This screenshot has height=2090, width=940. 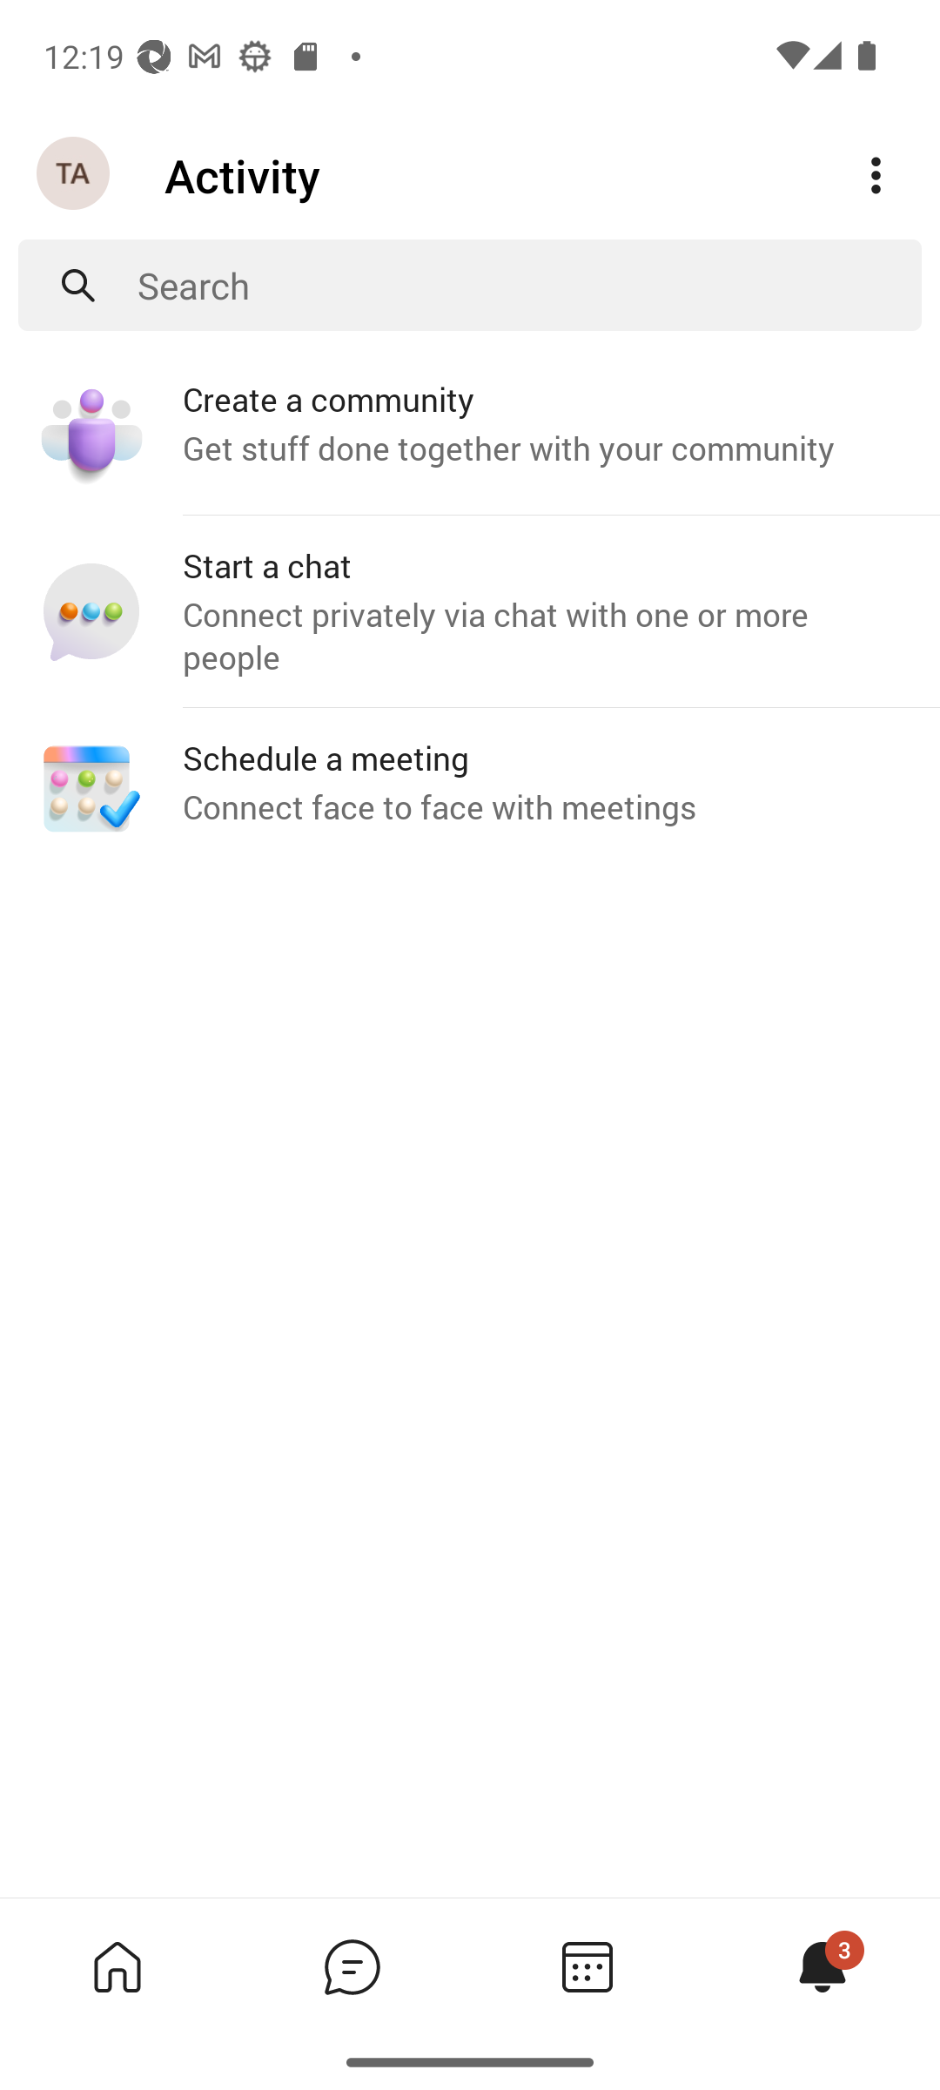 What do you see at coordinates (352, 1966) in the screenshot?
I see `Chat tab,2 of 4, not selected` at bounding box center [352, 1966].